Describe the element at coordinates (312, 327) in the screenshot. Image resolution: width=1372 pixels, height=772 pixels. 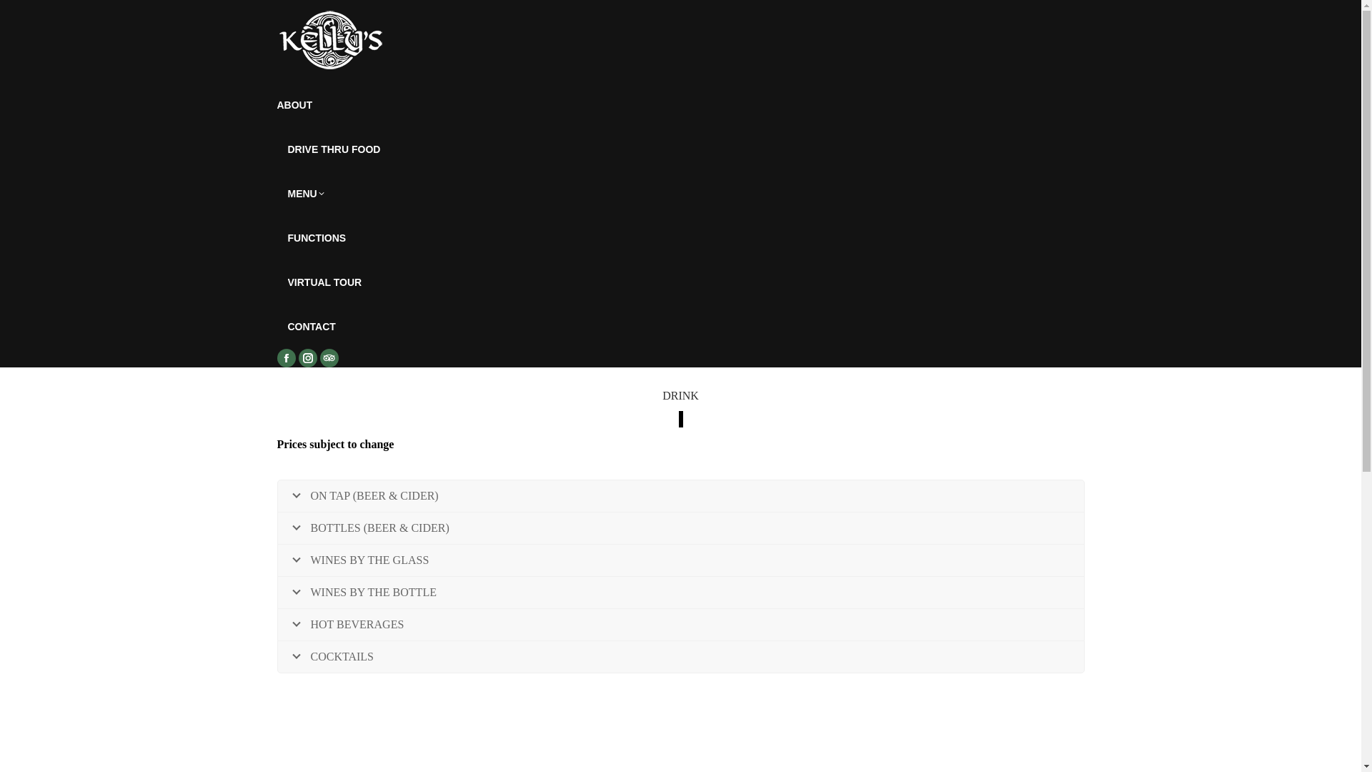
I see `CONTACT` at that location.